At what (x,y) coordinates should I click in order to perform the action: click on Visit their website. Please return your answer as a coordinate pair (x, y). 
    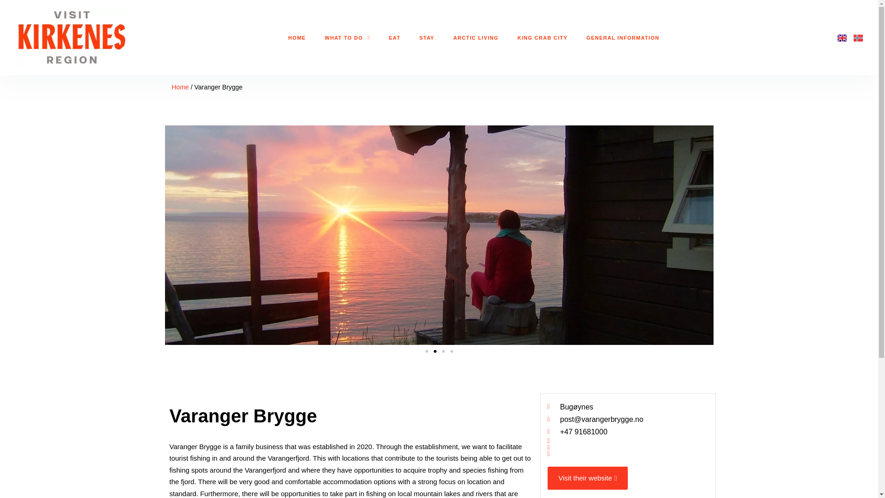
    Looking at the image, I should click on (588, 478).